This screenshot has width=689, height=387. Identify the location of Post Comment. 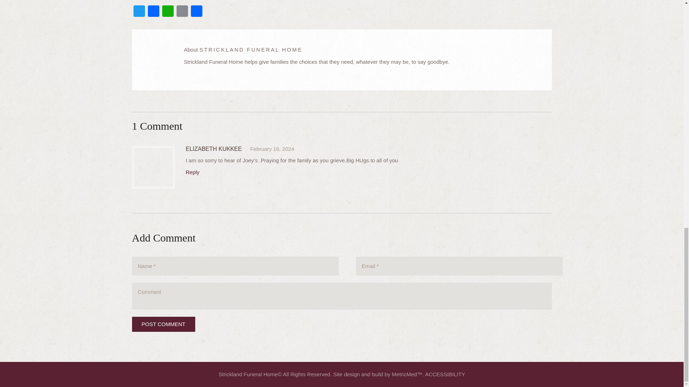
(164, 324).